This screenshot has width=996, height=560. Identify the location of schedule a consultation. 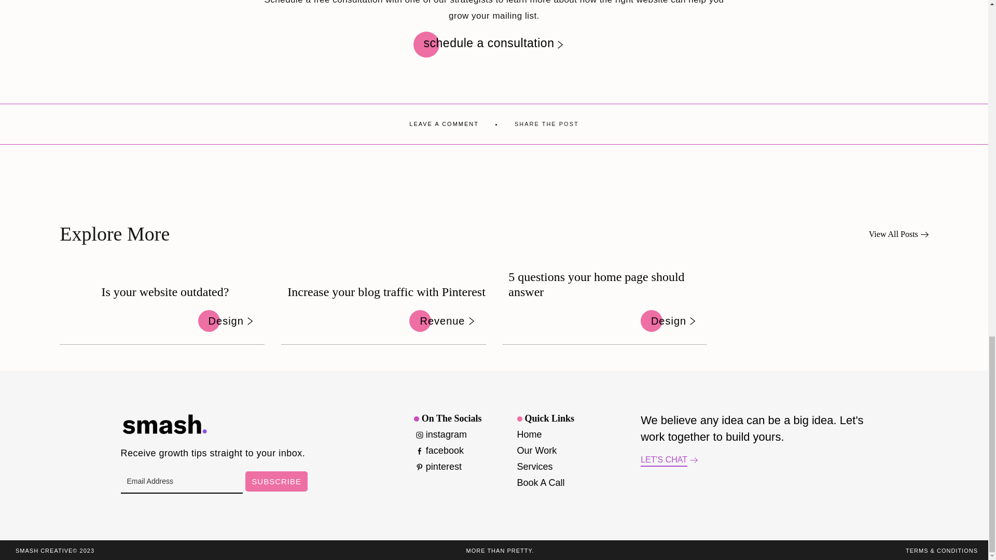
(494, 43).